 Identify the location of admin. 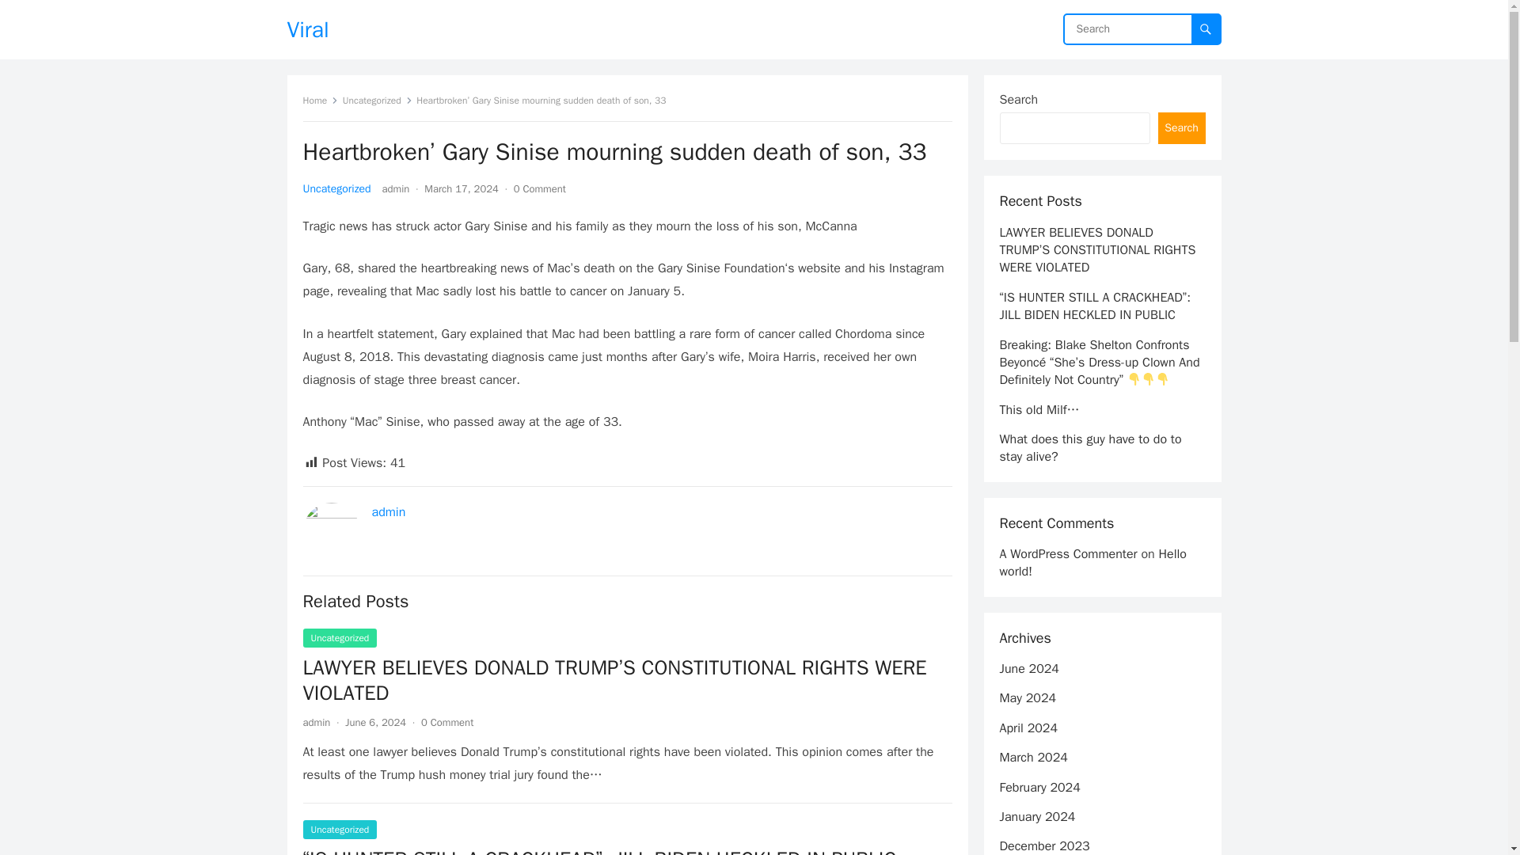
(389, 511).